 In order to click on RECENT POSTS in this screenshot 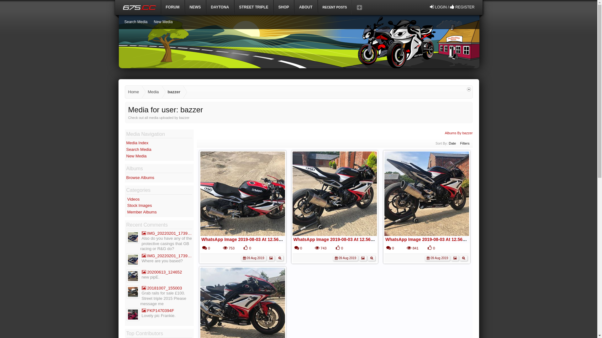, I will do `click(335, 7)`.